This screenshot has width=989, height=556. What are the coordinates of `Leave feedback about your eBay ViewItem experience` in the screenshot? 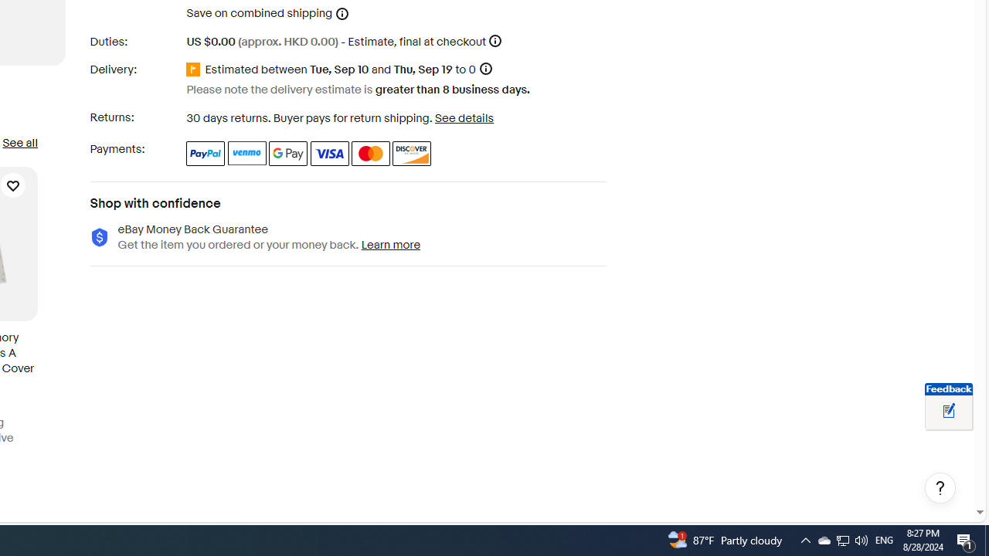 It's located at (949, 412).